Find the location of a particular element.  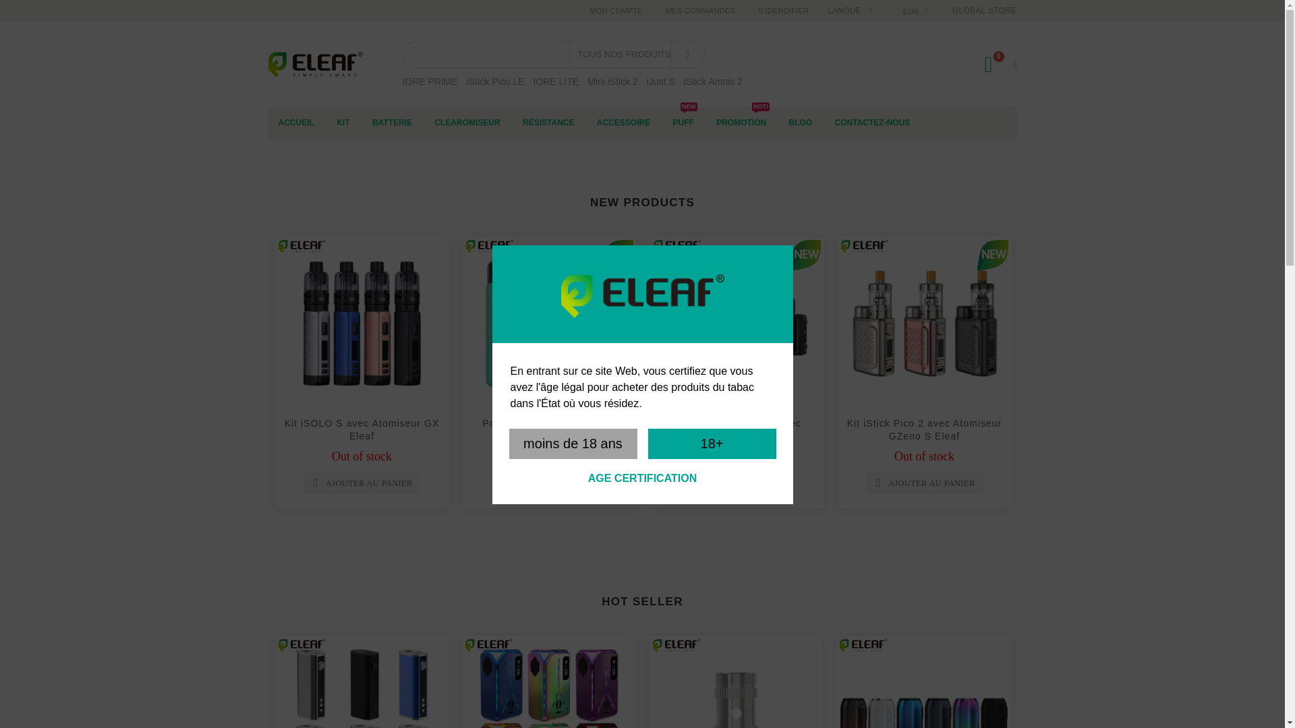

Pod Kit IORE LITE 350mAh Eleaf is located at coordinates (549, 324).